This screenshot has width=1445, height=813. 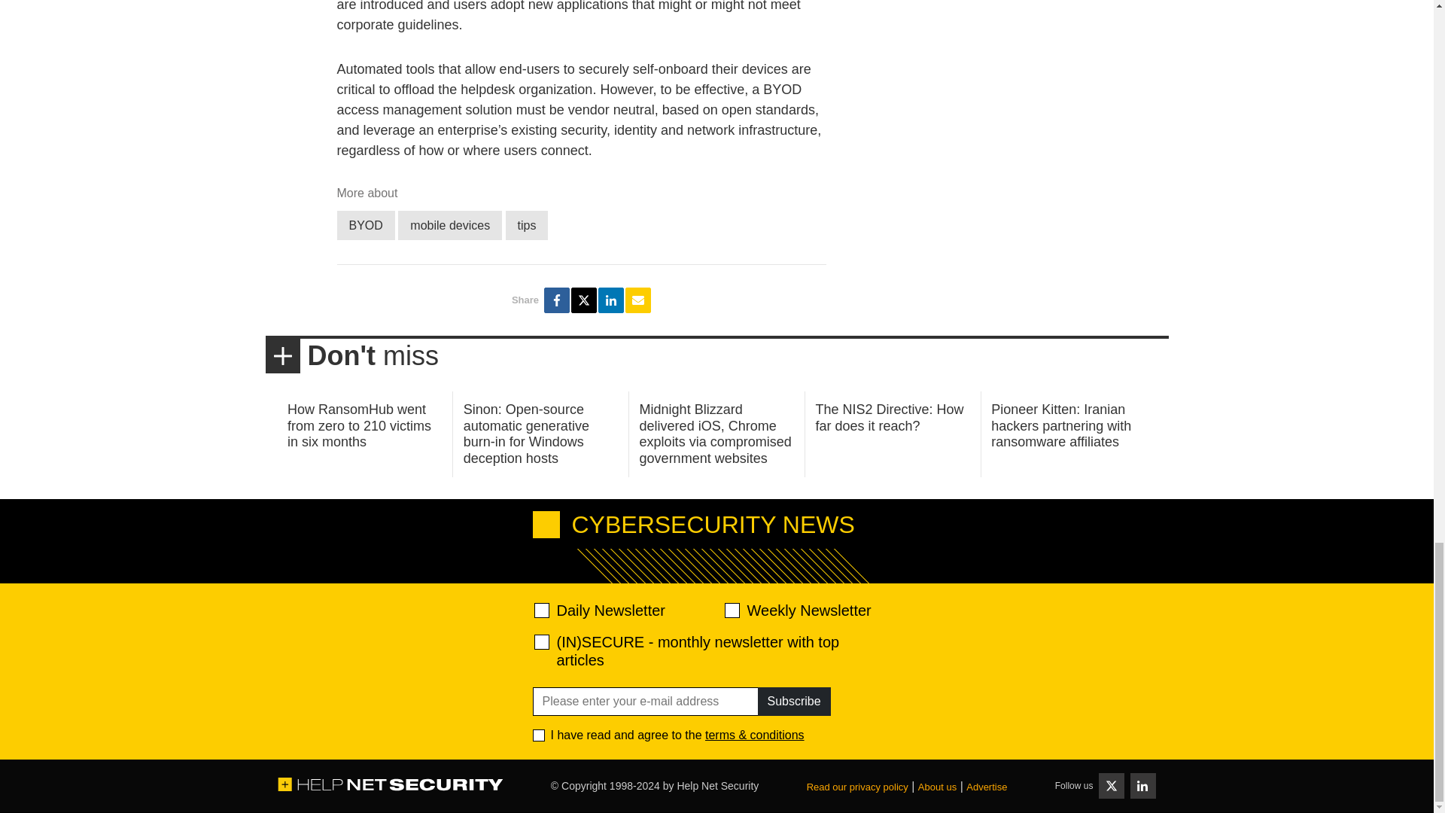 I want to click on How RansomHub went from zero to 210 victims in six months, so click(x=359, y=425).